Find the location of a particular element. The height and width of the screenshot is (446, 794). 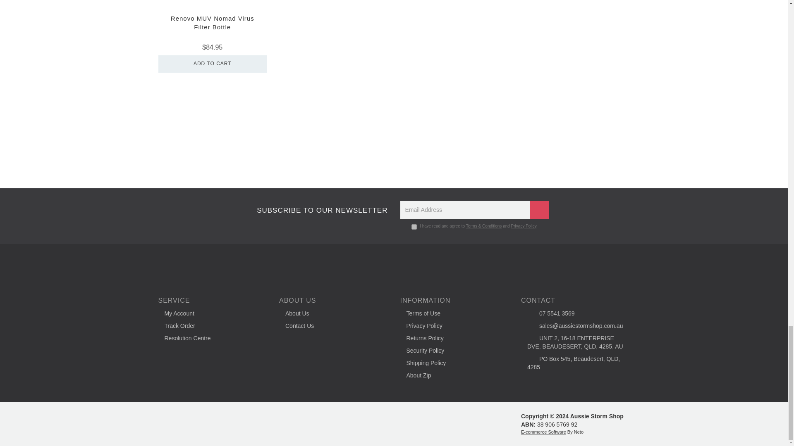

Aussie Storm Shop on Facebook is located at coordinates (374, 268).